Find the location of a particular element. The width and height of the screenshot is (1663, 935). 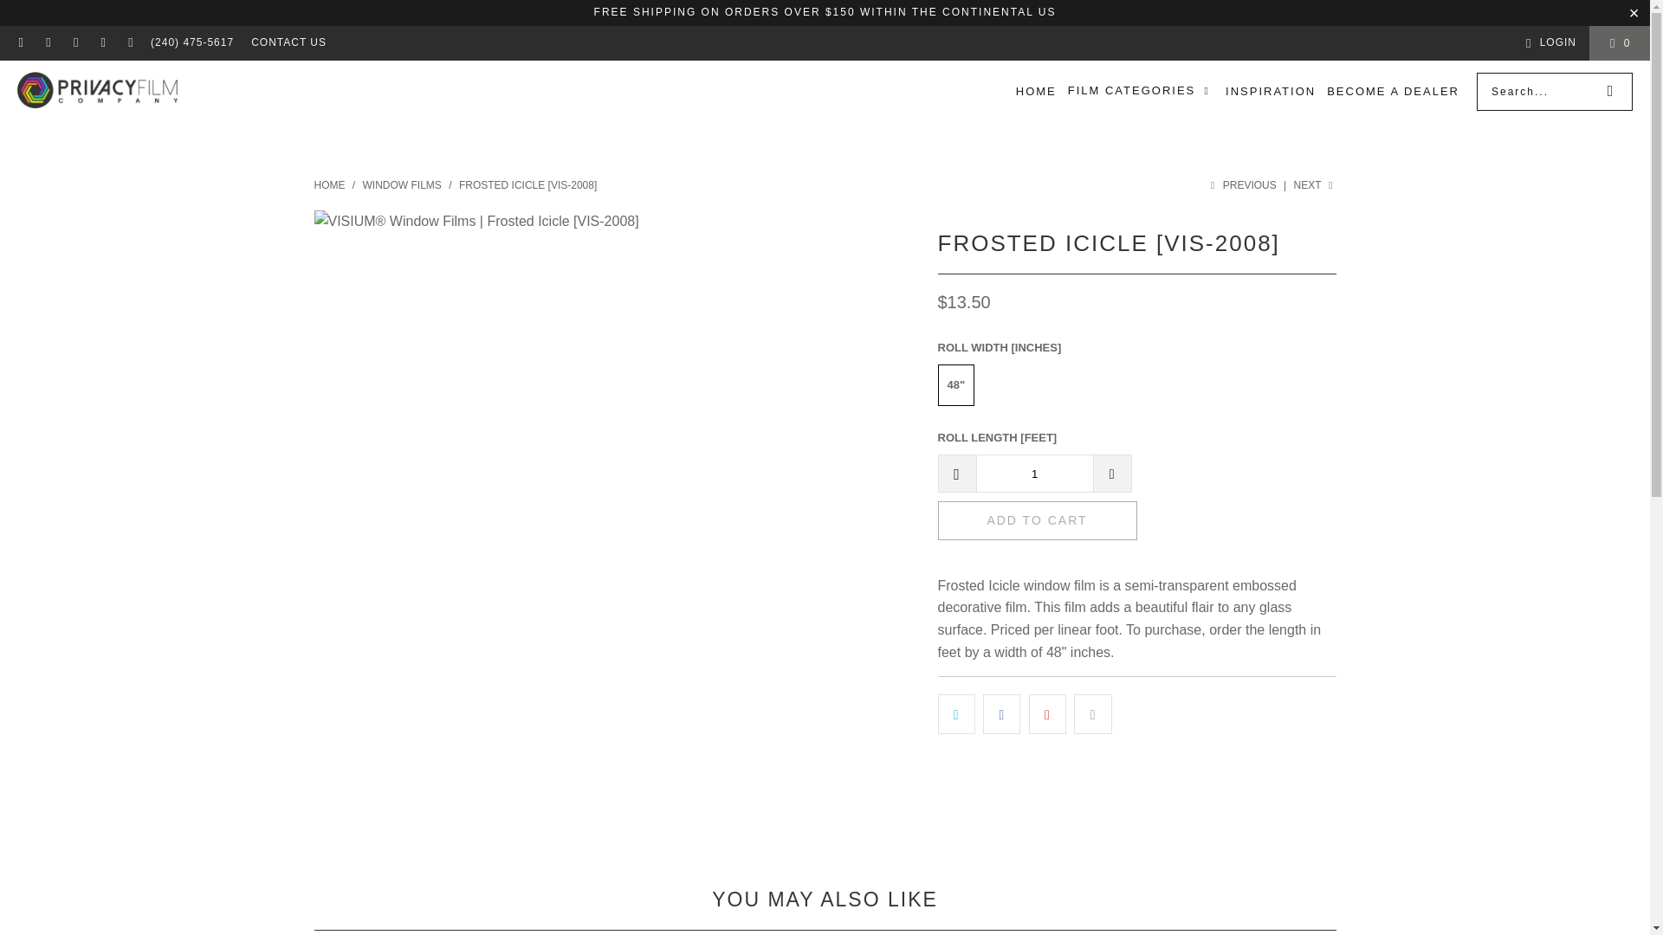

Privacy Film Company on Pinterest is located at coordinates (130, 43).